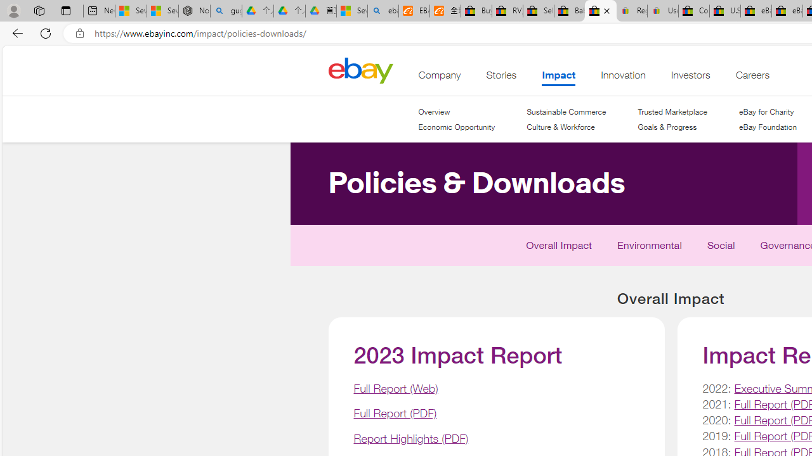  What do you see at coordinates (721, 248) in the screenshot?
I see `Social` at bounding box center [721, 248].